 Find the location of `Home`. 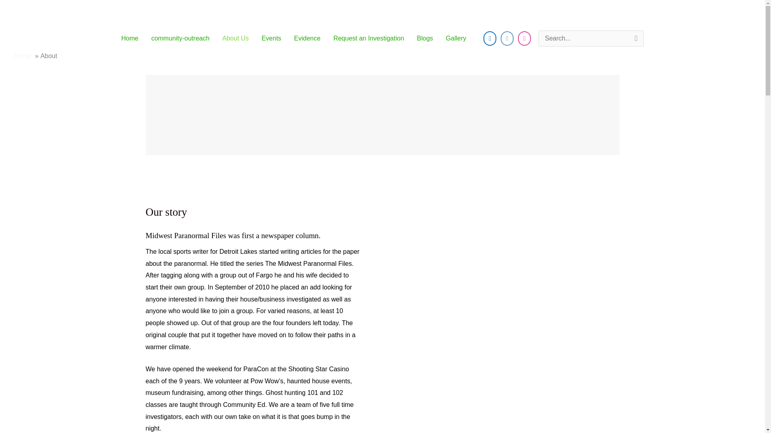

Home is located at coordinates (22, 55).